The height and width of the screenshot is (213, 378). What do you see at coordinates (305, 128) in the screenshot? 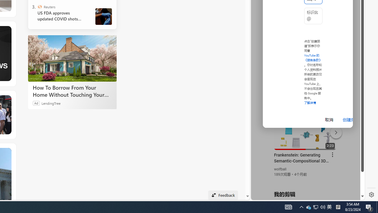
I see `YouTube` at bounding box center [305, 128].